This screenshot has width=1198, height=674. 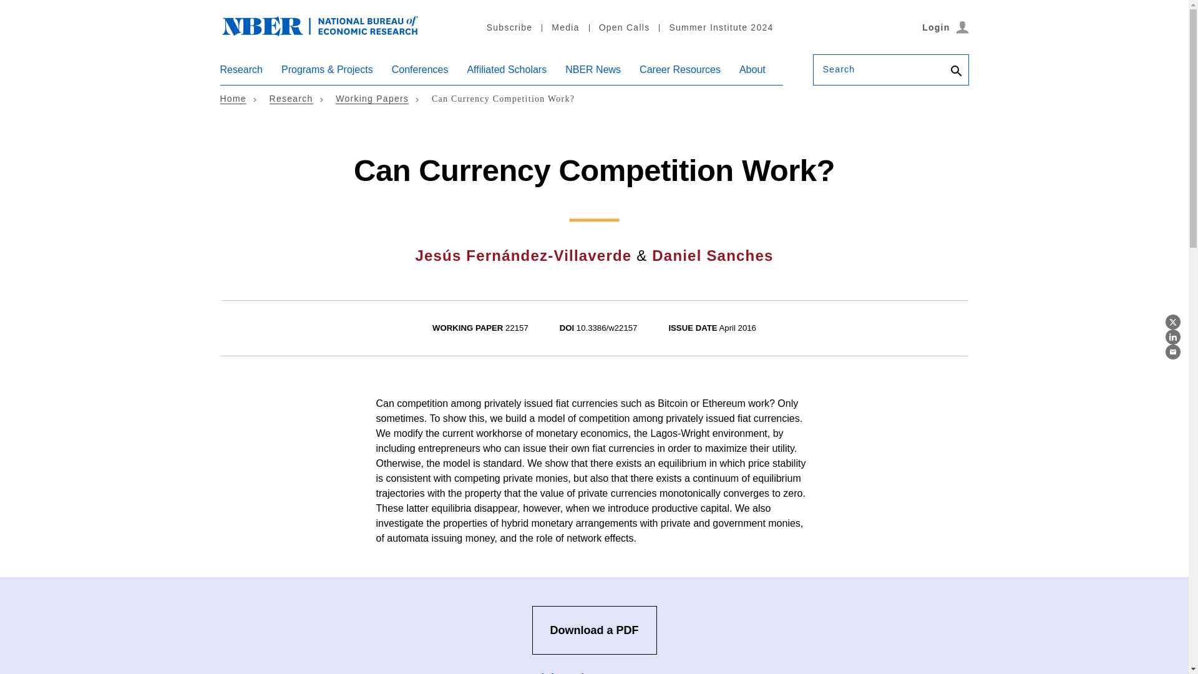 What do you see at coordinates (329, 32) in the screenshot?
I see `NBER: National Bureau of Economic Research` at bounding box center [329, 32].